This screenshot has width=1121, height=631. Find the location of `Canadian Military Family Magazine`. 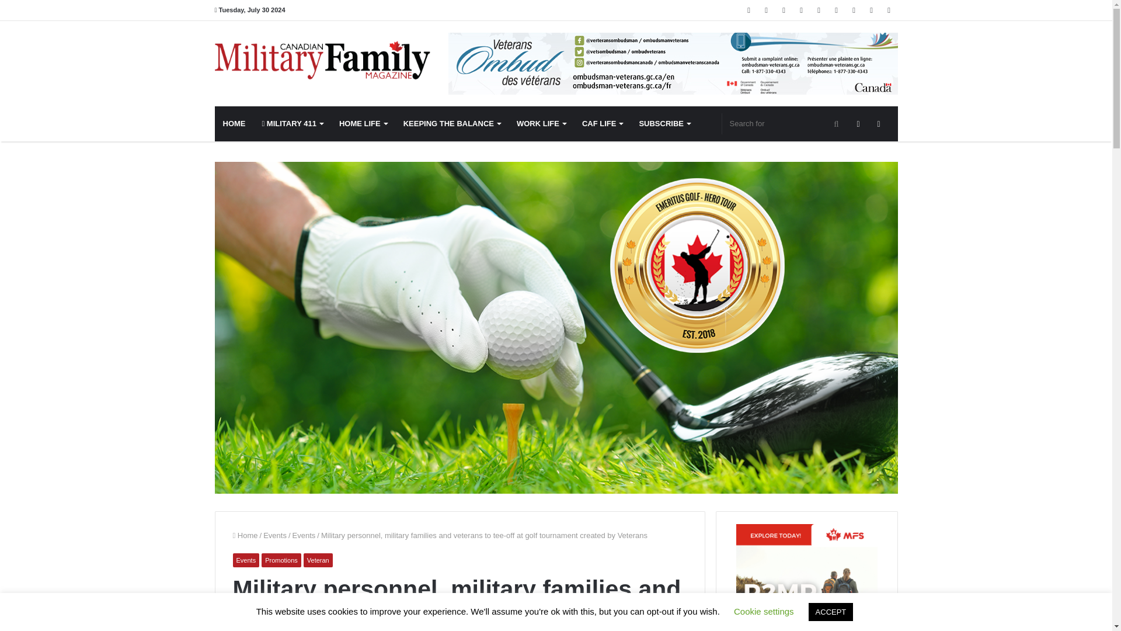

Canadian Military Family Magazine is located at coordinates (322, 60).